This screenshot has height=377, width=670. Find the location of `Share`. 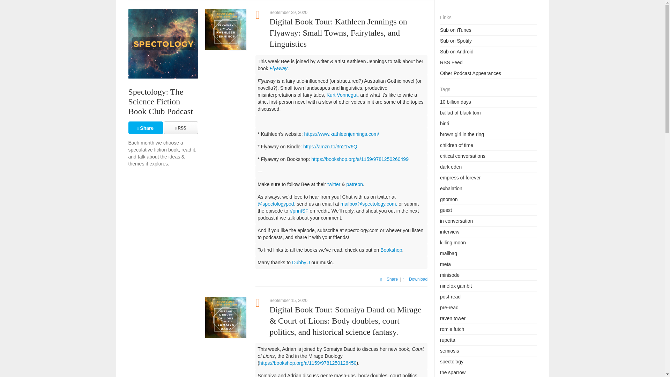

Share is located at coordinates (146, 128).